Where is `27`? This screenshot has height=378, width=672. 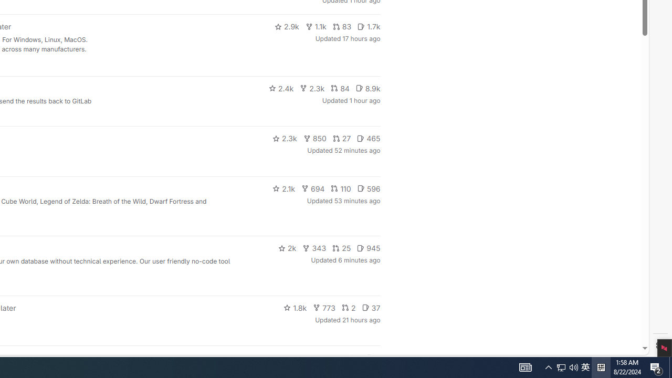
27 is located at coordinates (342, 139).